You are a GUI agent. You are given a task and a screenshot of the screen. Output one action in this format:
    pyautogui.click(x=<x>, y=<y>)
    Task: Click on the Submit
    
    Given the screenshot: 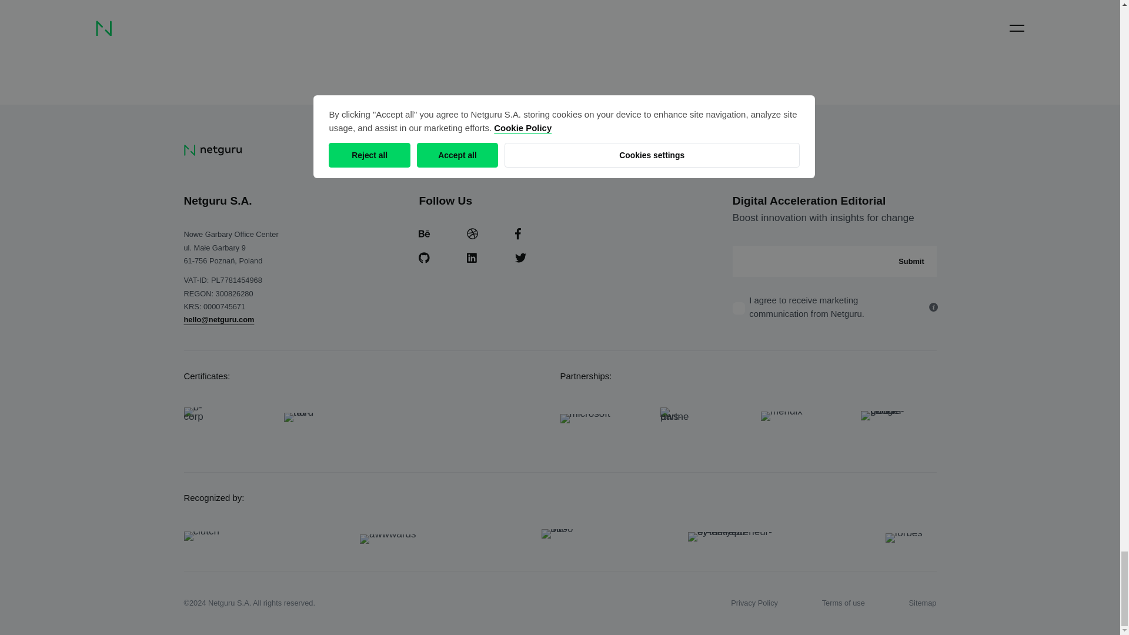 What is the action you would take?
    pyautogui.click(x=911, y=261)
    